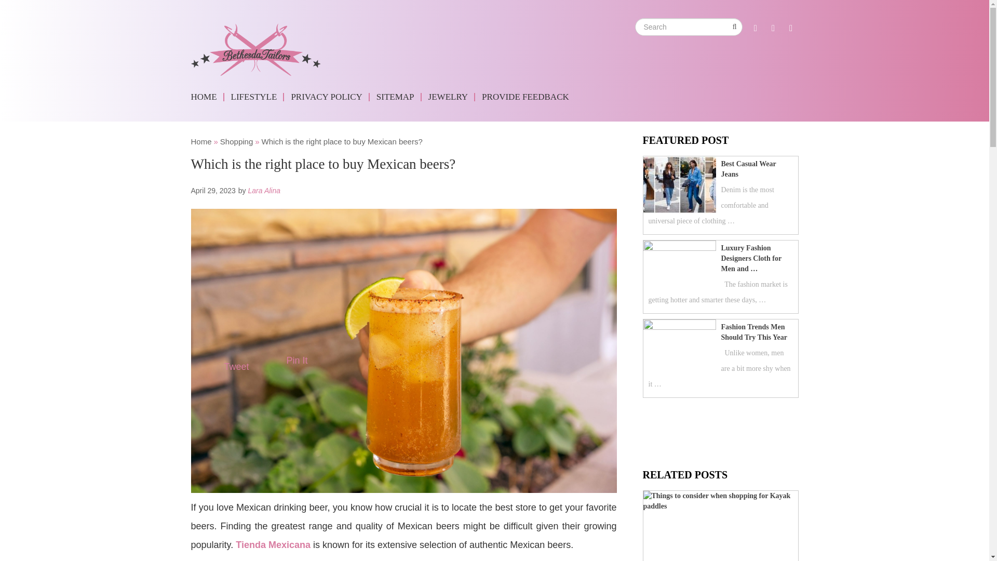 Image resolution: width=997 pixels, height=561 pixels. Describe the element at coordinates (208, 97) in the screenshot. I see `HOME` at that location.